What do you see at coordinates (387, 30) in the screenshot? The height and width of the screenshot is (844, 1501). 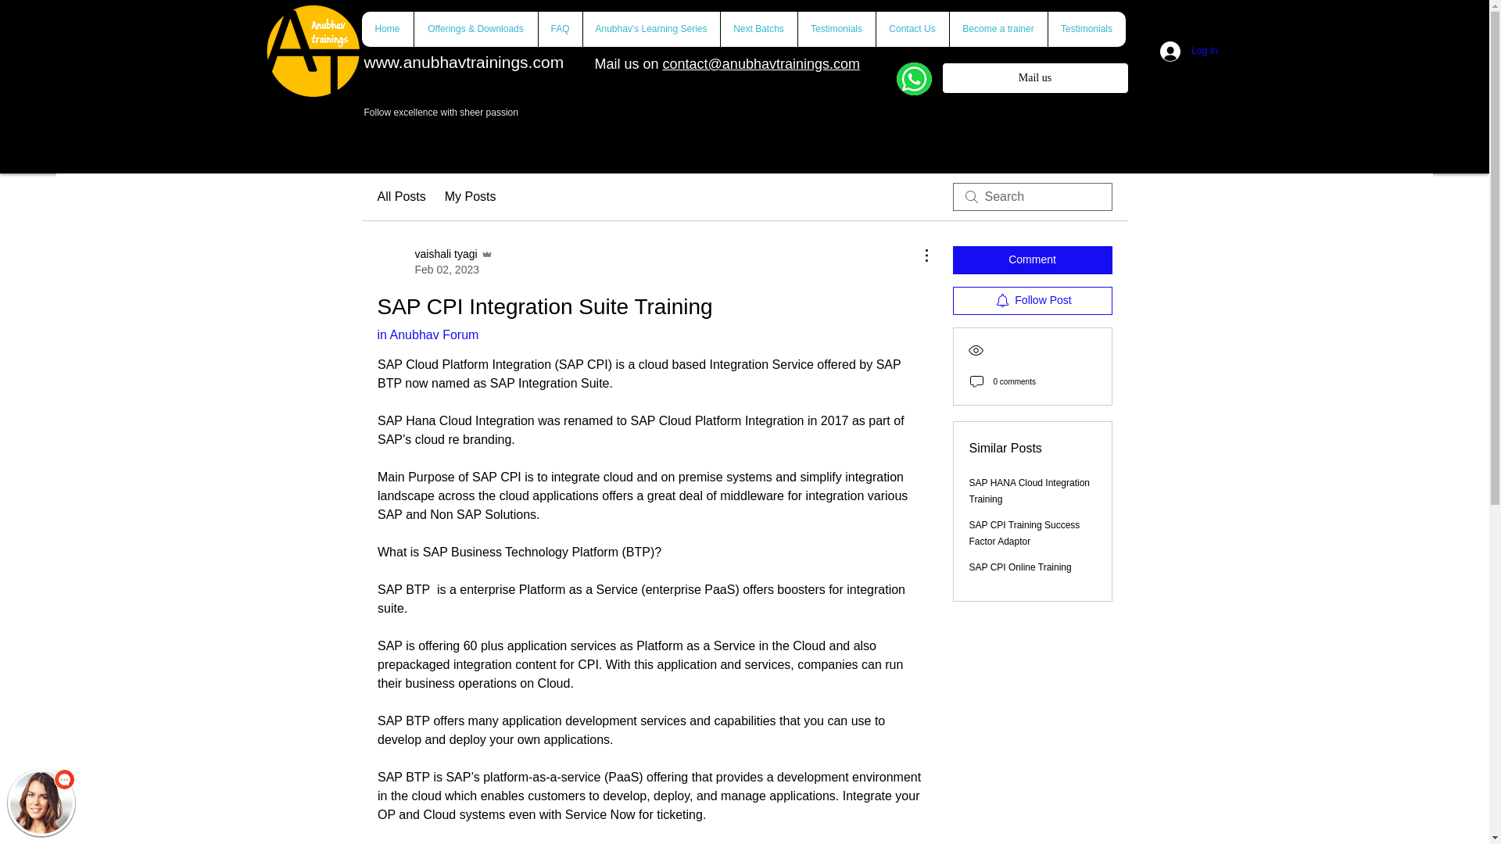 I see `Home` at bounding box center [387, 30].